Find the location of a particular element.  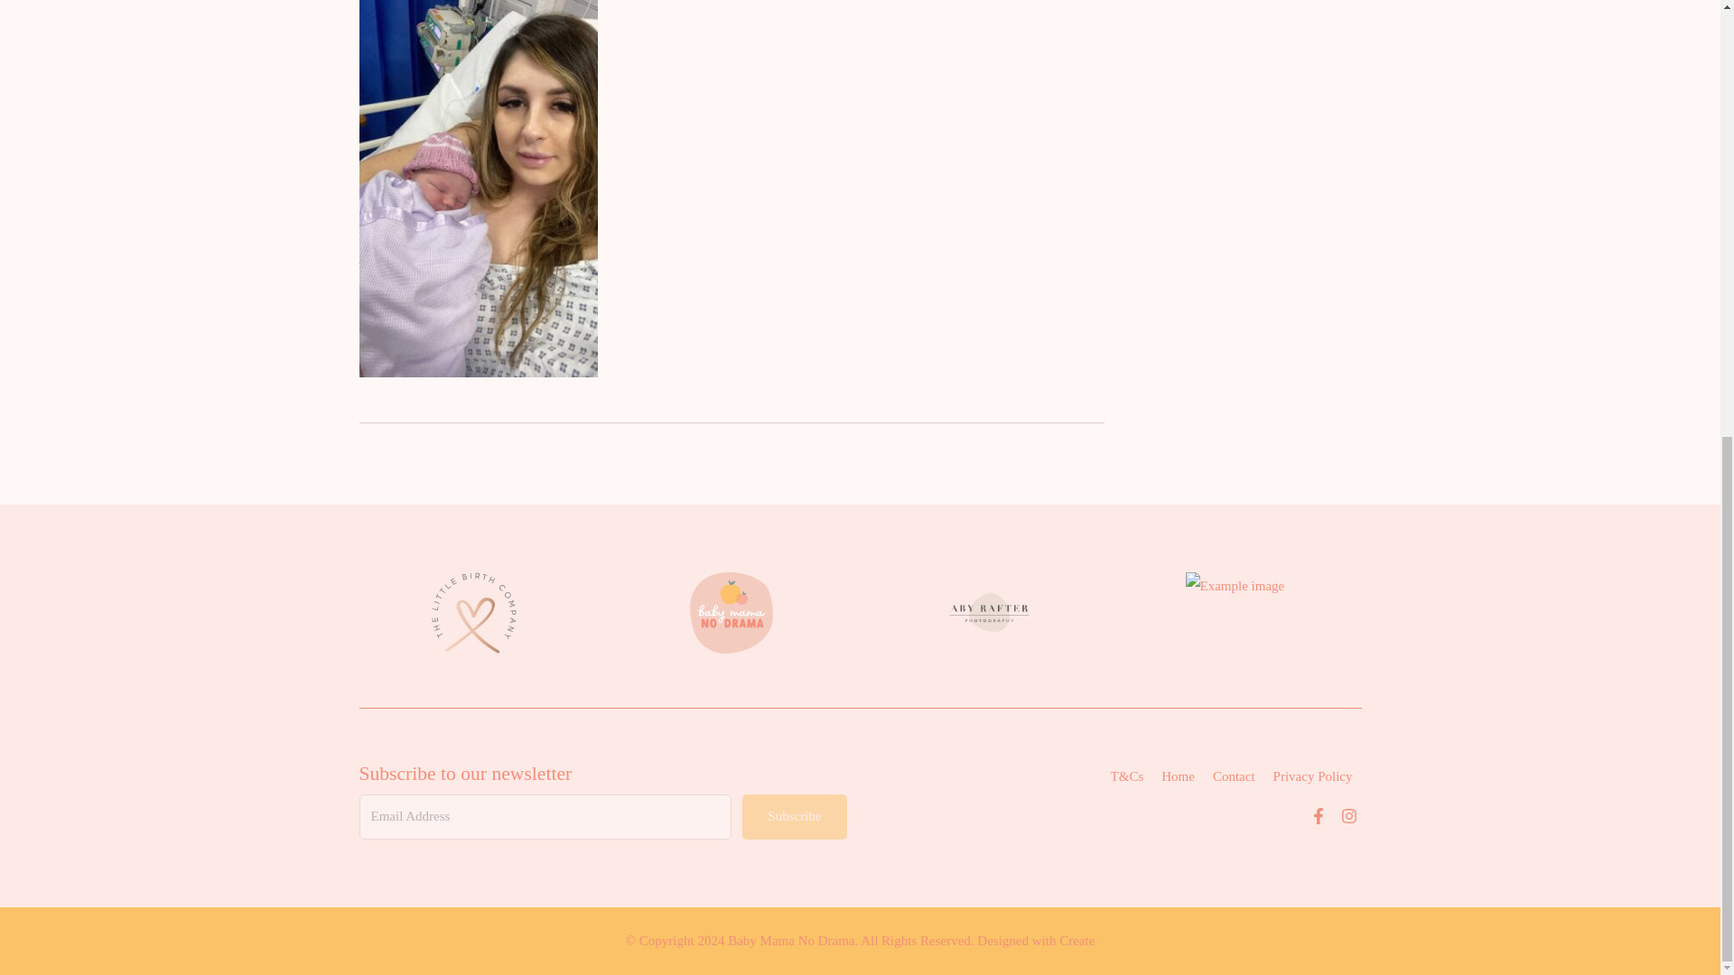

instagram is located at coordinates (1349, 819).